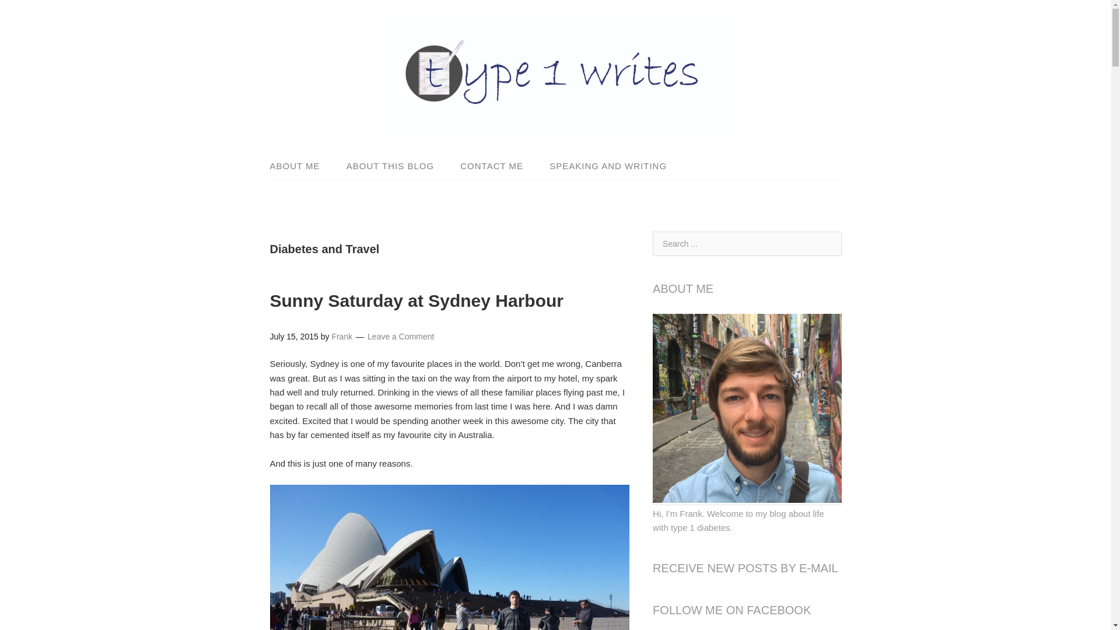 This screenshot has width=1120, height=630. Describe the element at coordinates (300, 166) in the screenshot. I see `ABOUT ME` at that location.